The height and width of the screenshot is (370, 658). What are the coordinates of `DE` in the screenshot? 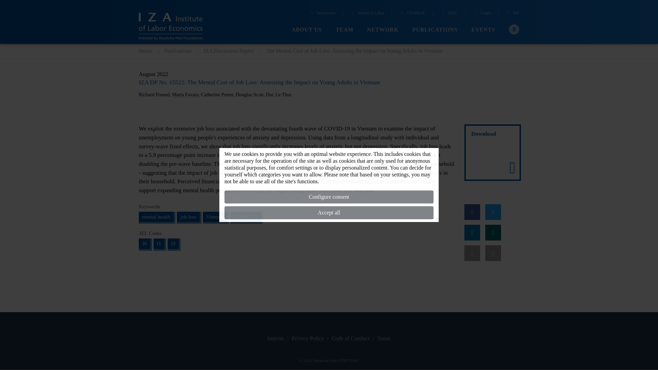 It's located at (512, 14).